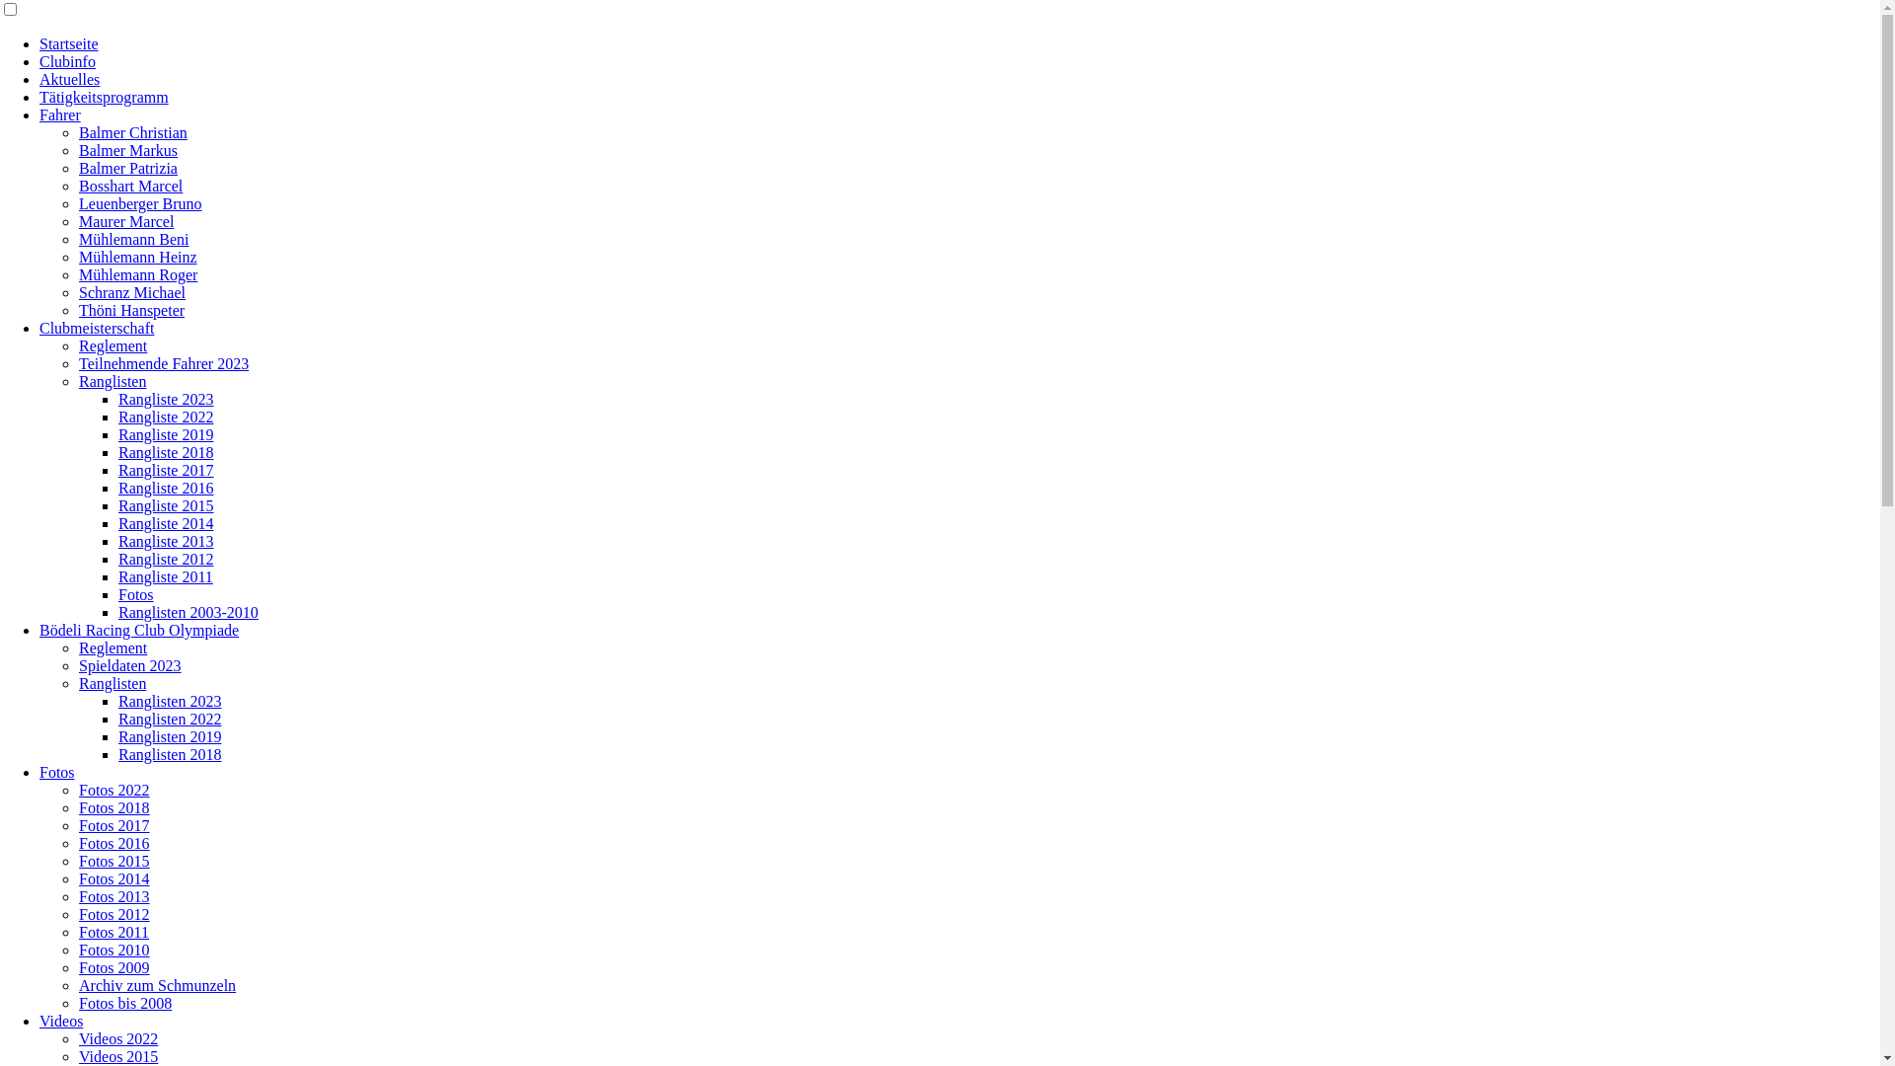 The height and width of the screenshot is (1066, 1895). What do you see at coordinates (113, 345) in the screenshot?
I see `Reglement` at bounding box center [113, 345].